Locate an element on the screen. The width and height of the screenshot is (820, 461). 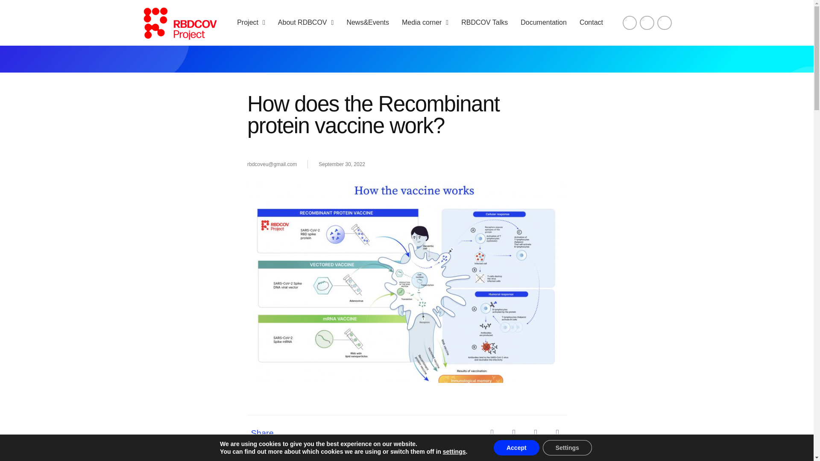
Media corner is located at coordinates (425, 22).